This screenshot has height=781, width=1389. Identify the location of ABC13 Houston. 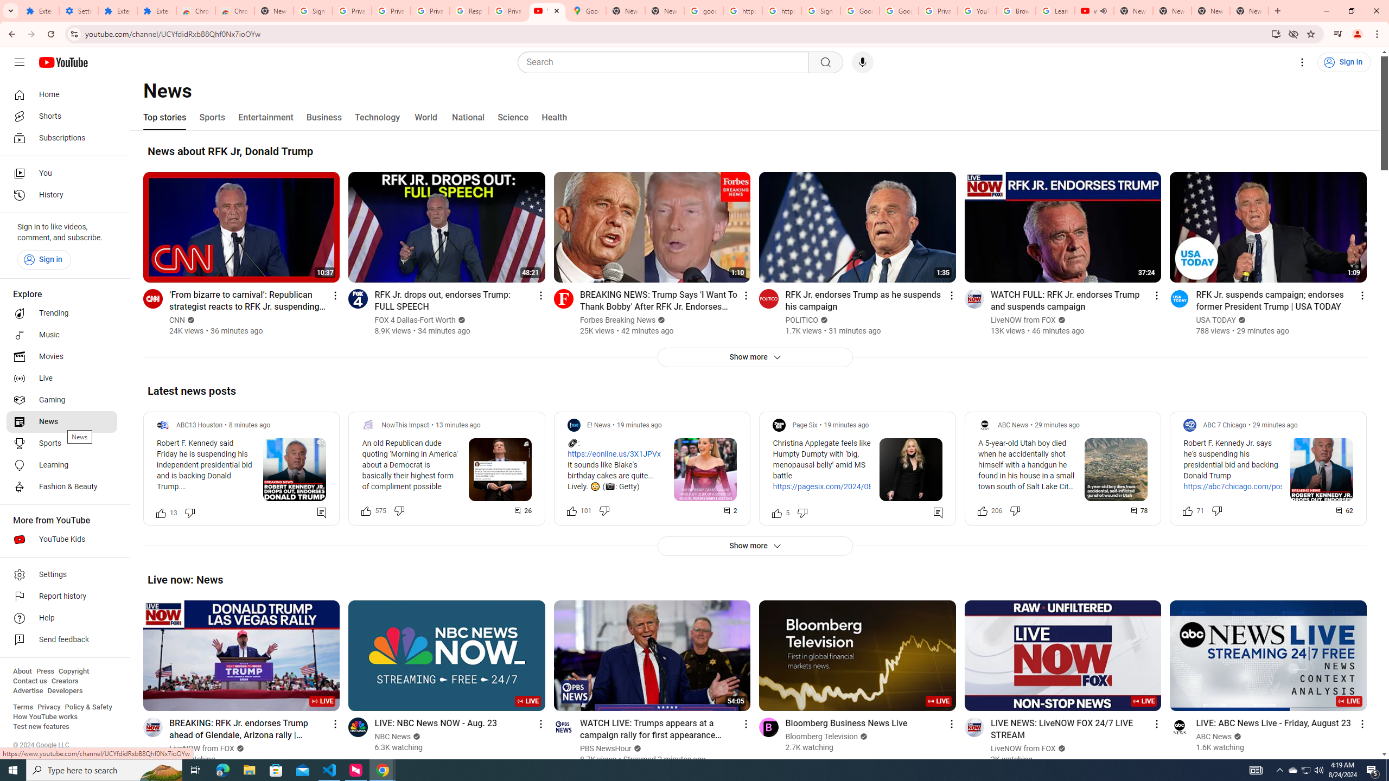
(200, 425).